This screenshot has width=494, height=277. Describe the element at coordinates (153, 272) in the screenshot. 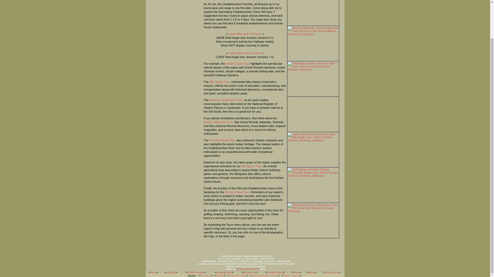

I see `Tours` at that location.